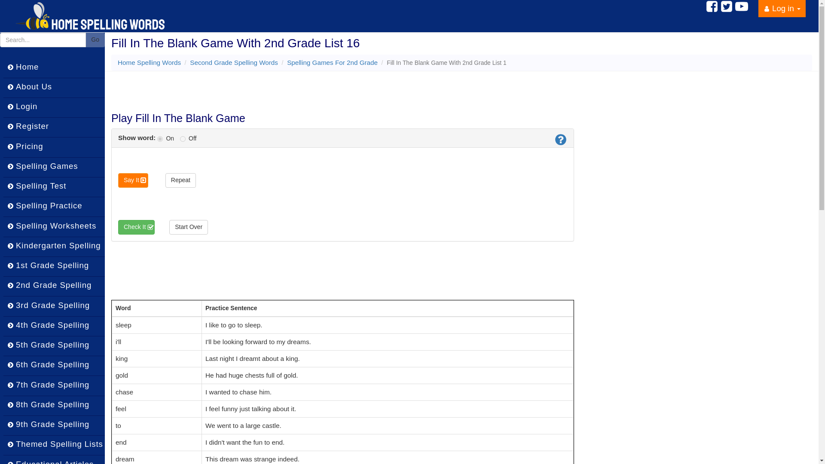  What do you see at coordinates (54, 385) in the screenshot?
I see `7th Grade Spelling` at bounding box center [54, 385].